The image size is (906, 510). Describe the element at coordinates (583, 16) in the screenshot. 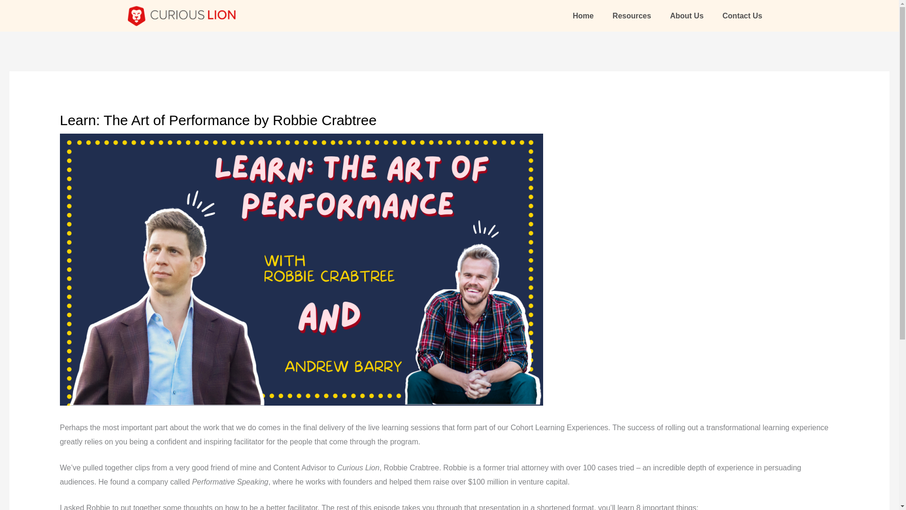

I see `Home` at that location.